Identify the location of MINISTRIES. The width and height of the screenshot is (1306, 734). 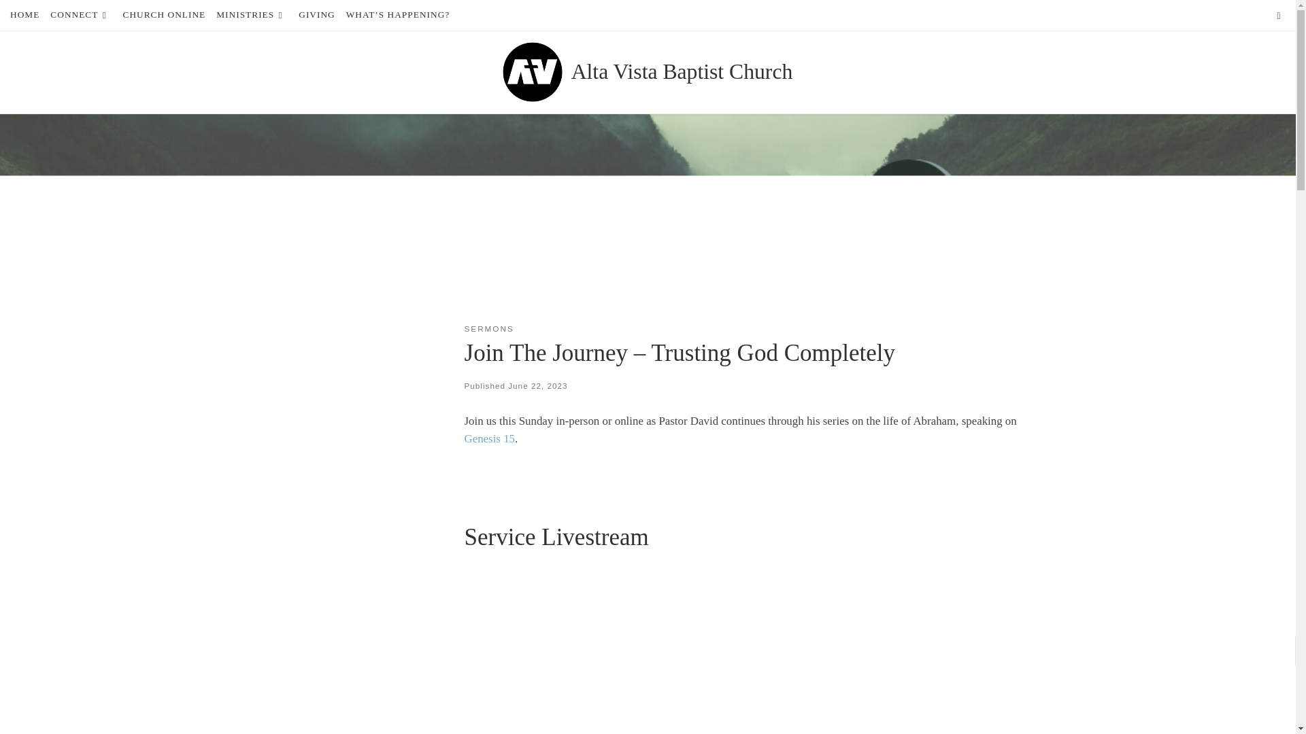
(252, 15).